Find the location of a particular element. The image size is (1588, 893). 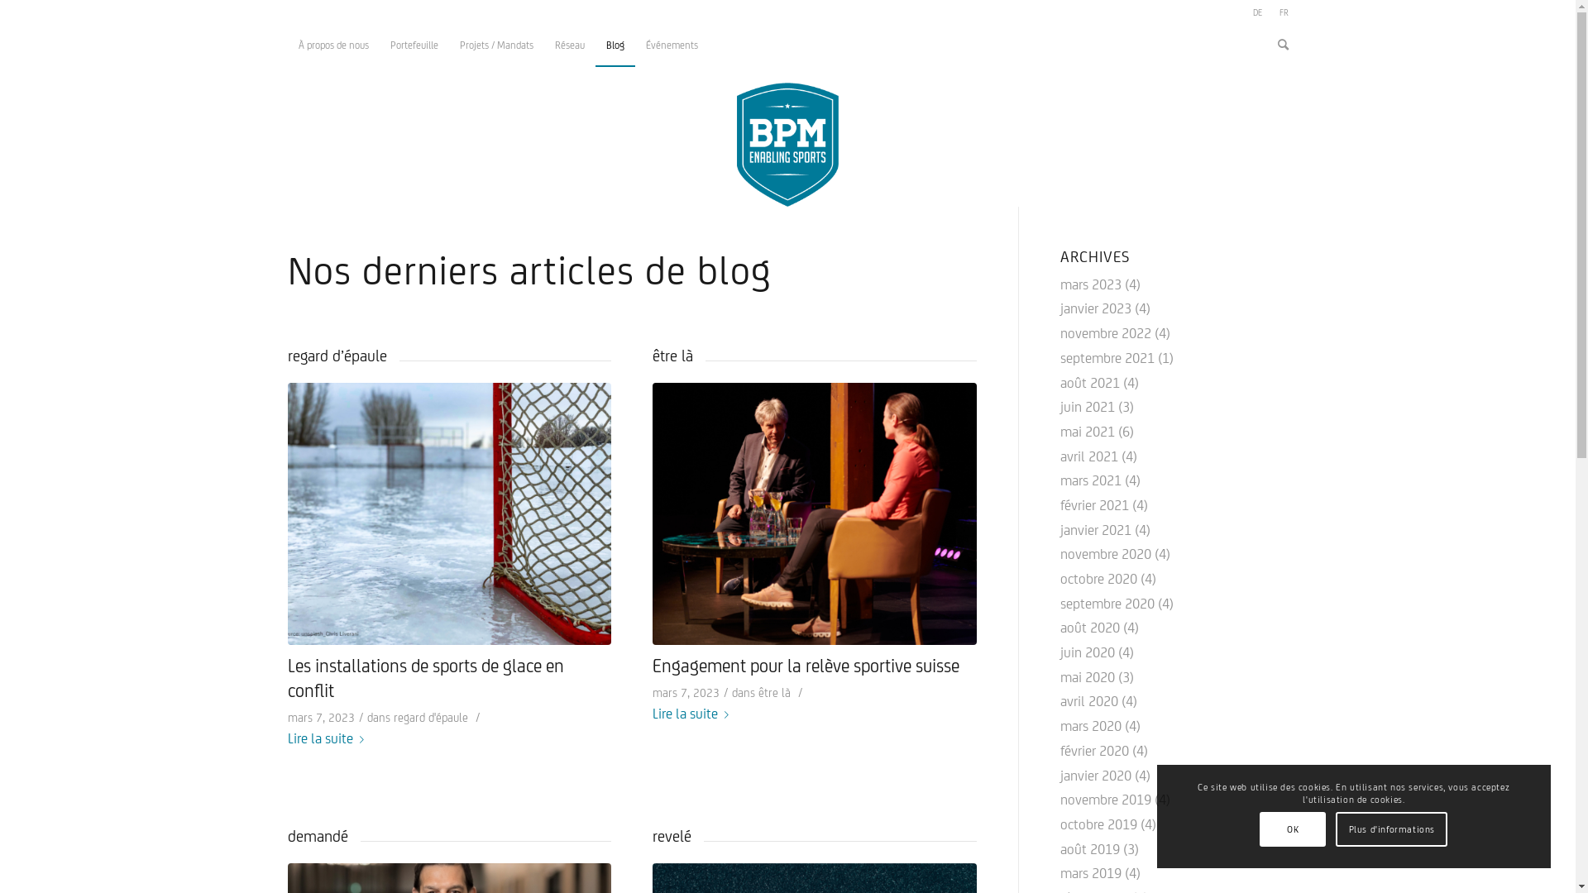

janvier 2020 is located at coordinates (1096, 776).